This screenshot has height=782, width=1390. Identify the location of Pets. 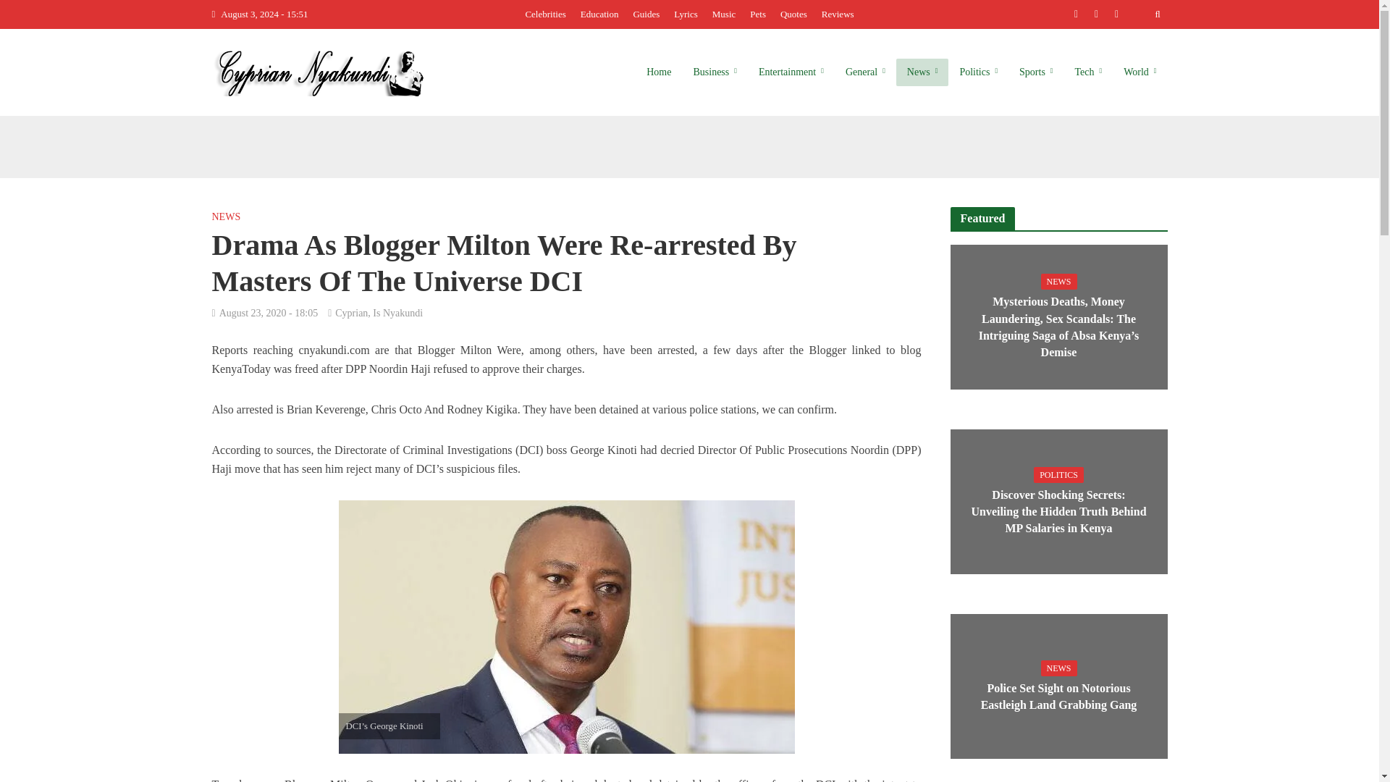
(757, 14).